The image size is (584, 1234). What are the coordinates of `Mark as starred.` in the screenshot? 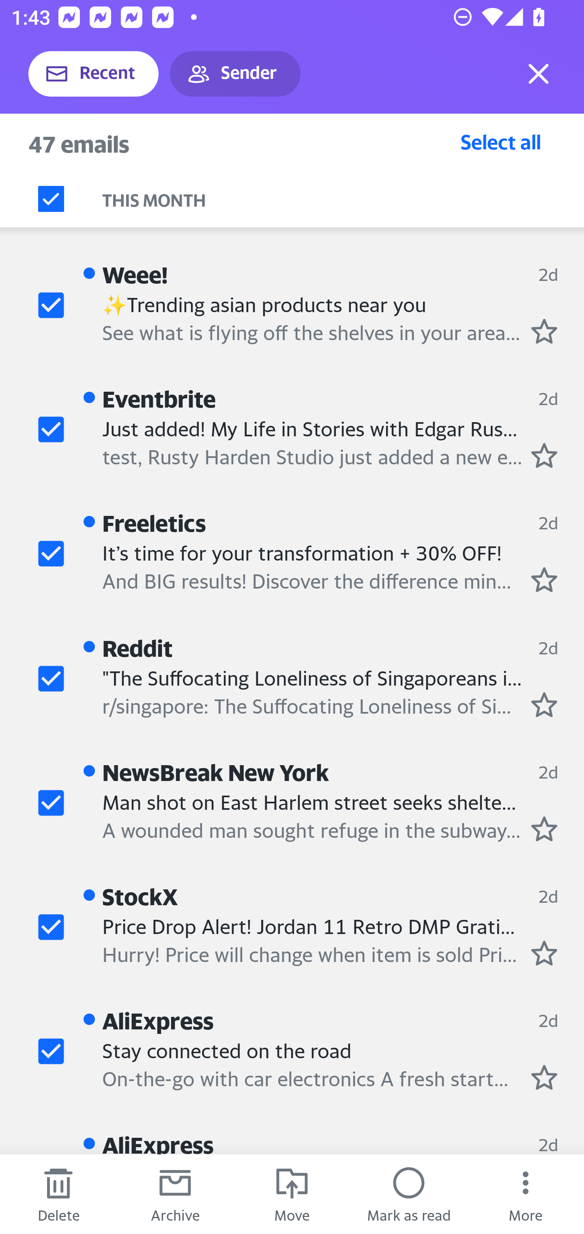 It's located at (544, 331).